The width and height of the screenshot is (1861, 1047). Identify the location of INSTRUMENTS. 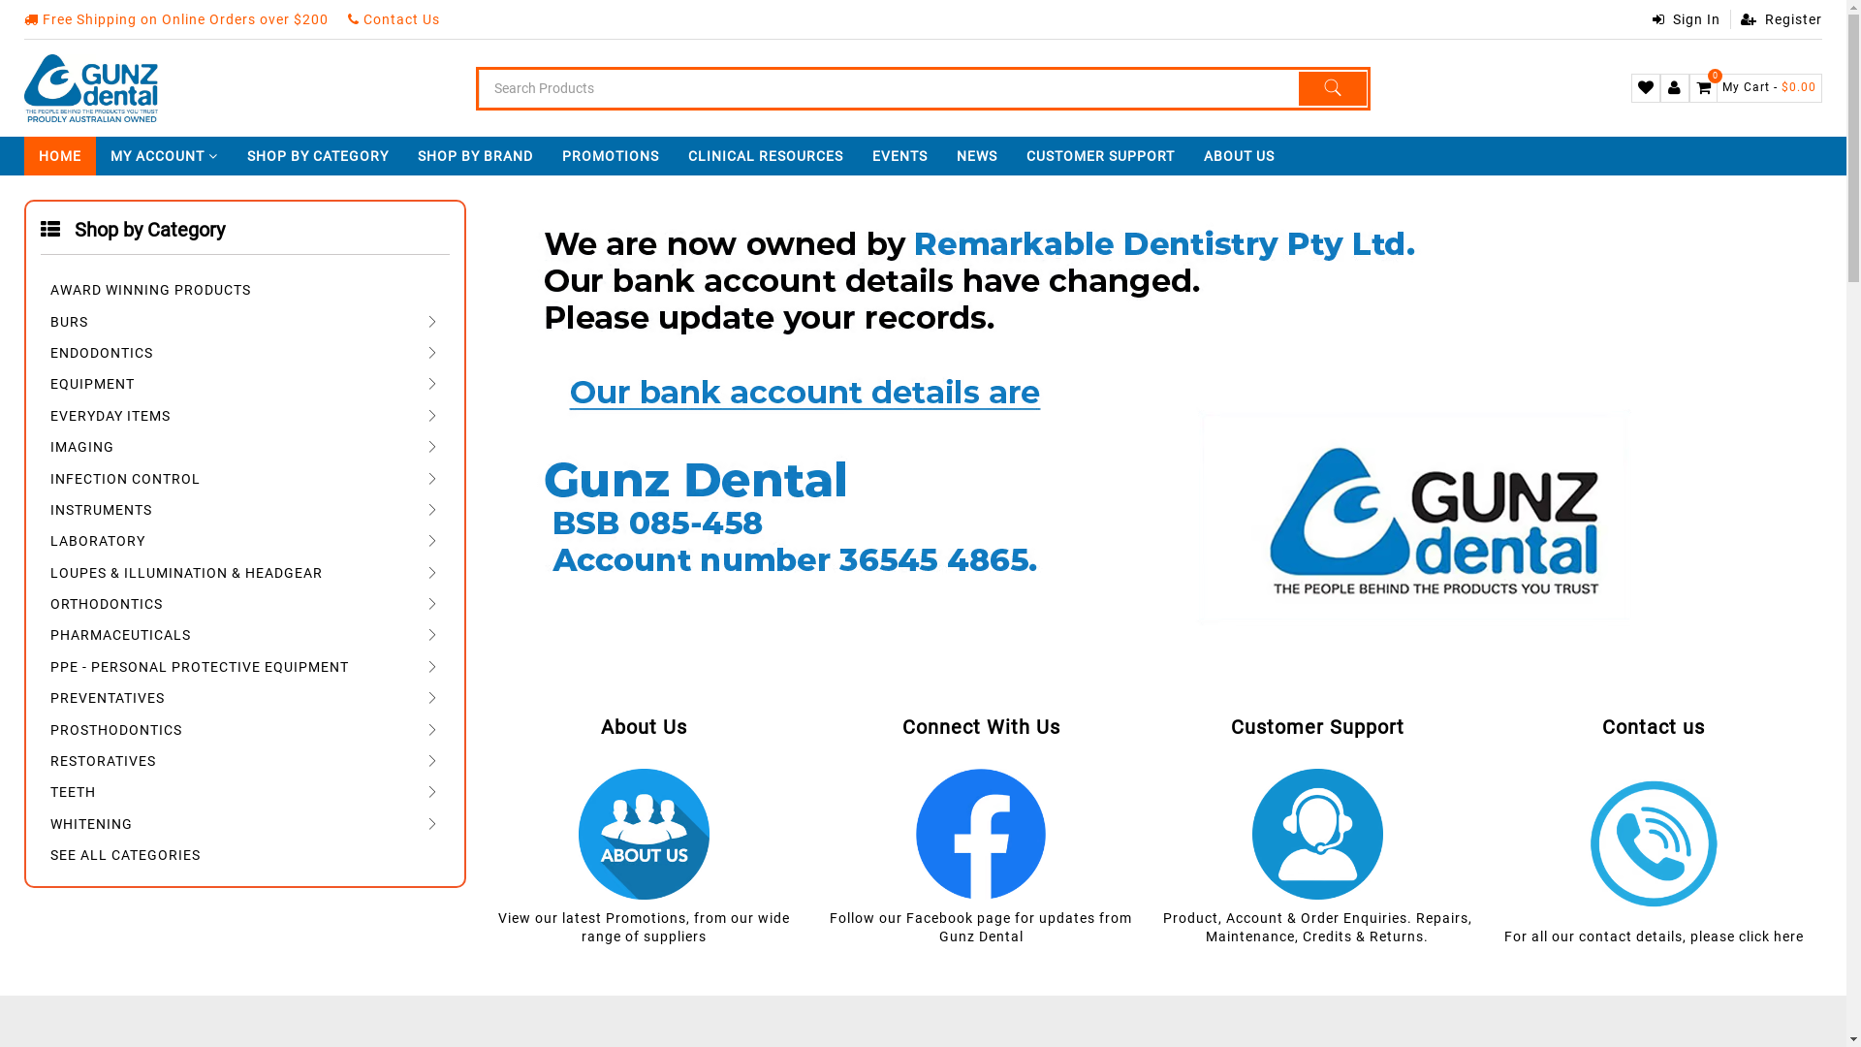
(245, 509).